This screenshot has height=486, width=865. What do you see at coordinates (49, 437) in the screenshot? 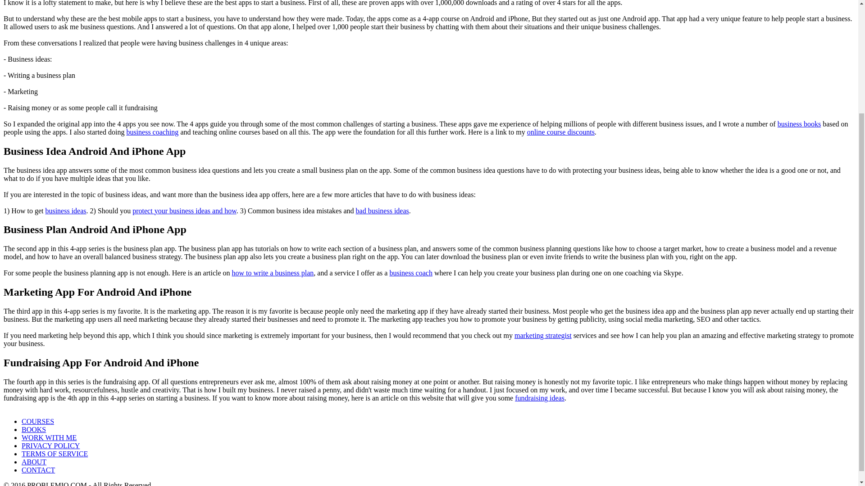
I see `WORK WITH ME` at bounding box center [49, 437].